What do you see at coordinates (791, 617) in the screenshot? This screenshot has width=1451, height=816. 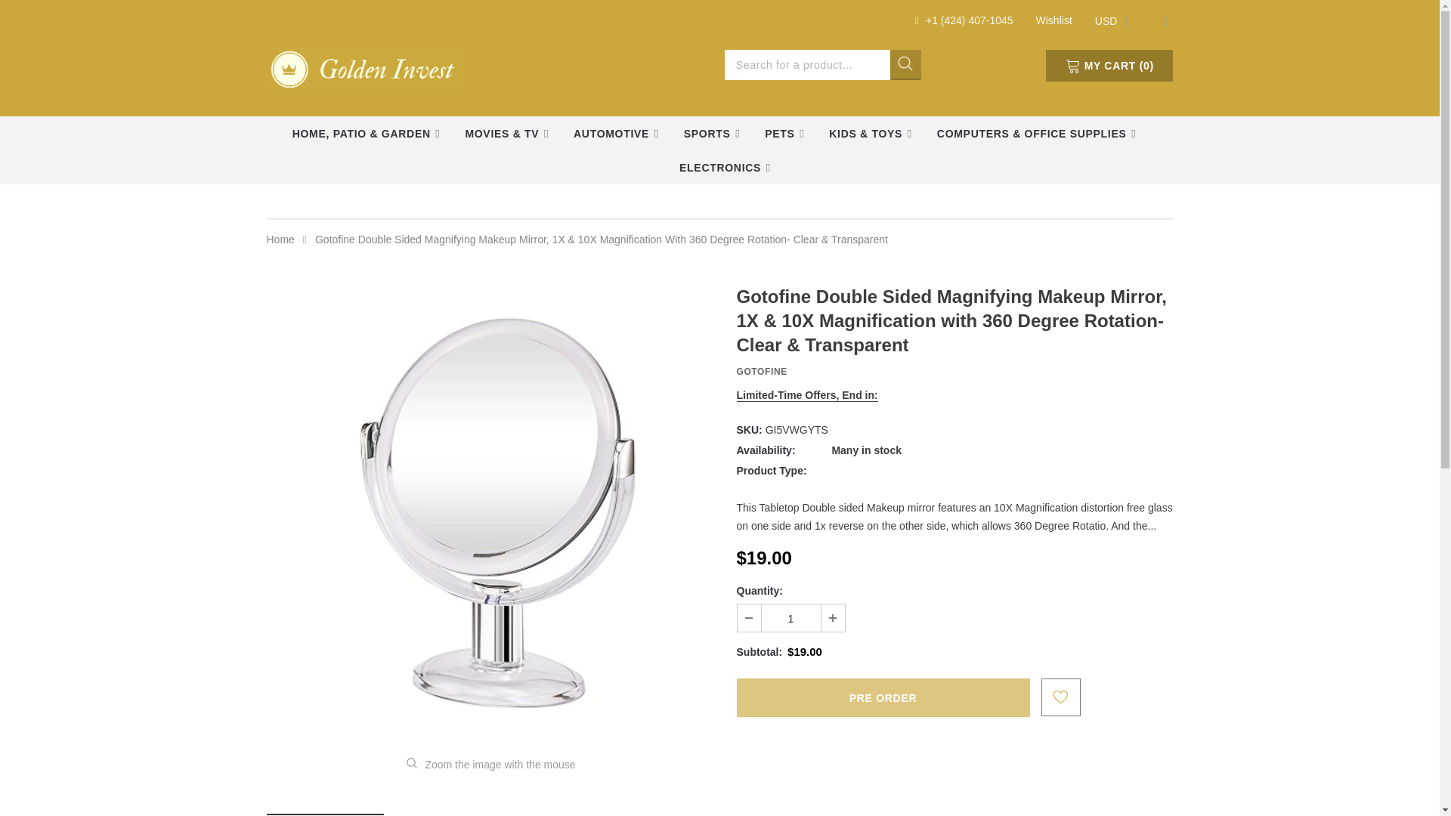 I see `1` at bounding box center [791, 617].